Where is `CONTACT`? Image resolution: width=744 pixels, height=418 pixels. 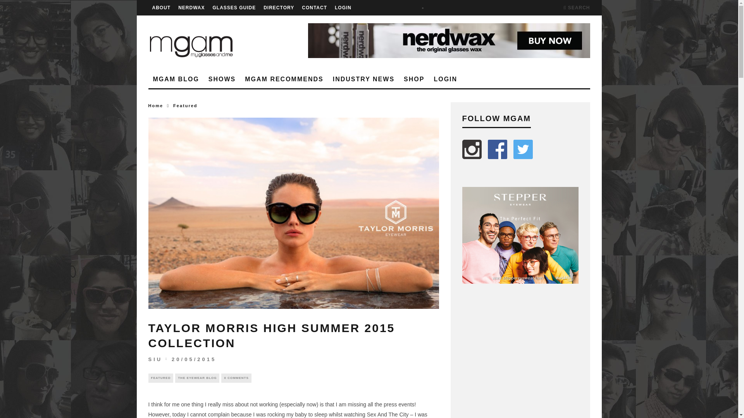 CONTACT is located at coordinates (315, 8).